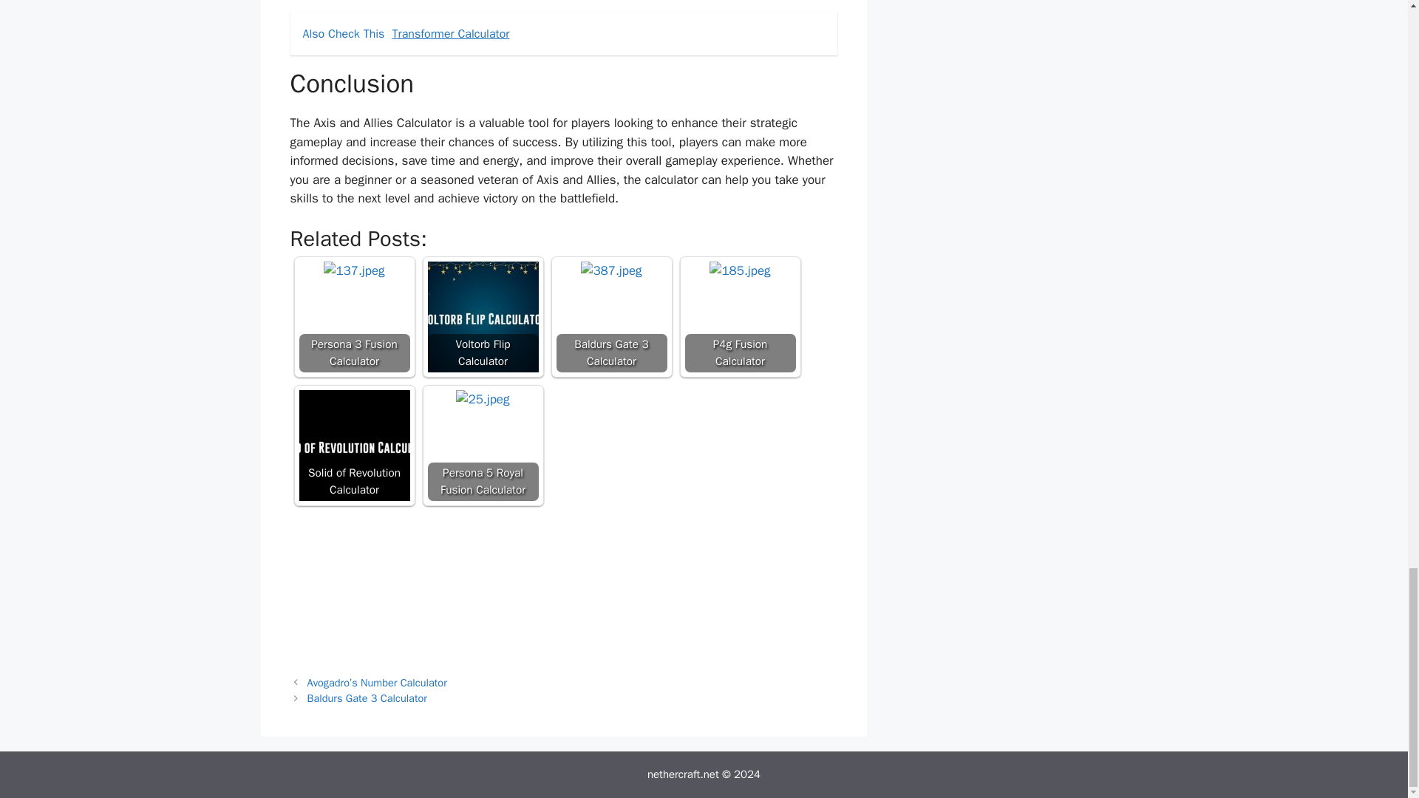 This screenshot has height=798, width=1419. Describe the element at coordinates (482, 317) in the screenshot. I see `Voltorb Flip Calculator` at that location.